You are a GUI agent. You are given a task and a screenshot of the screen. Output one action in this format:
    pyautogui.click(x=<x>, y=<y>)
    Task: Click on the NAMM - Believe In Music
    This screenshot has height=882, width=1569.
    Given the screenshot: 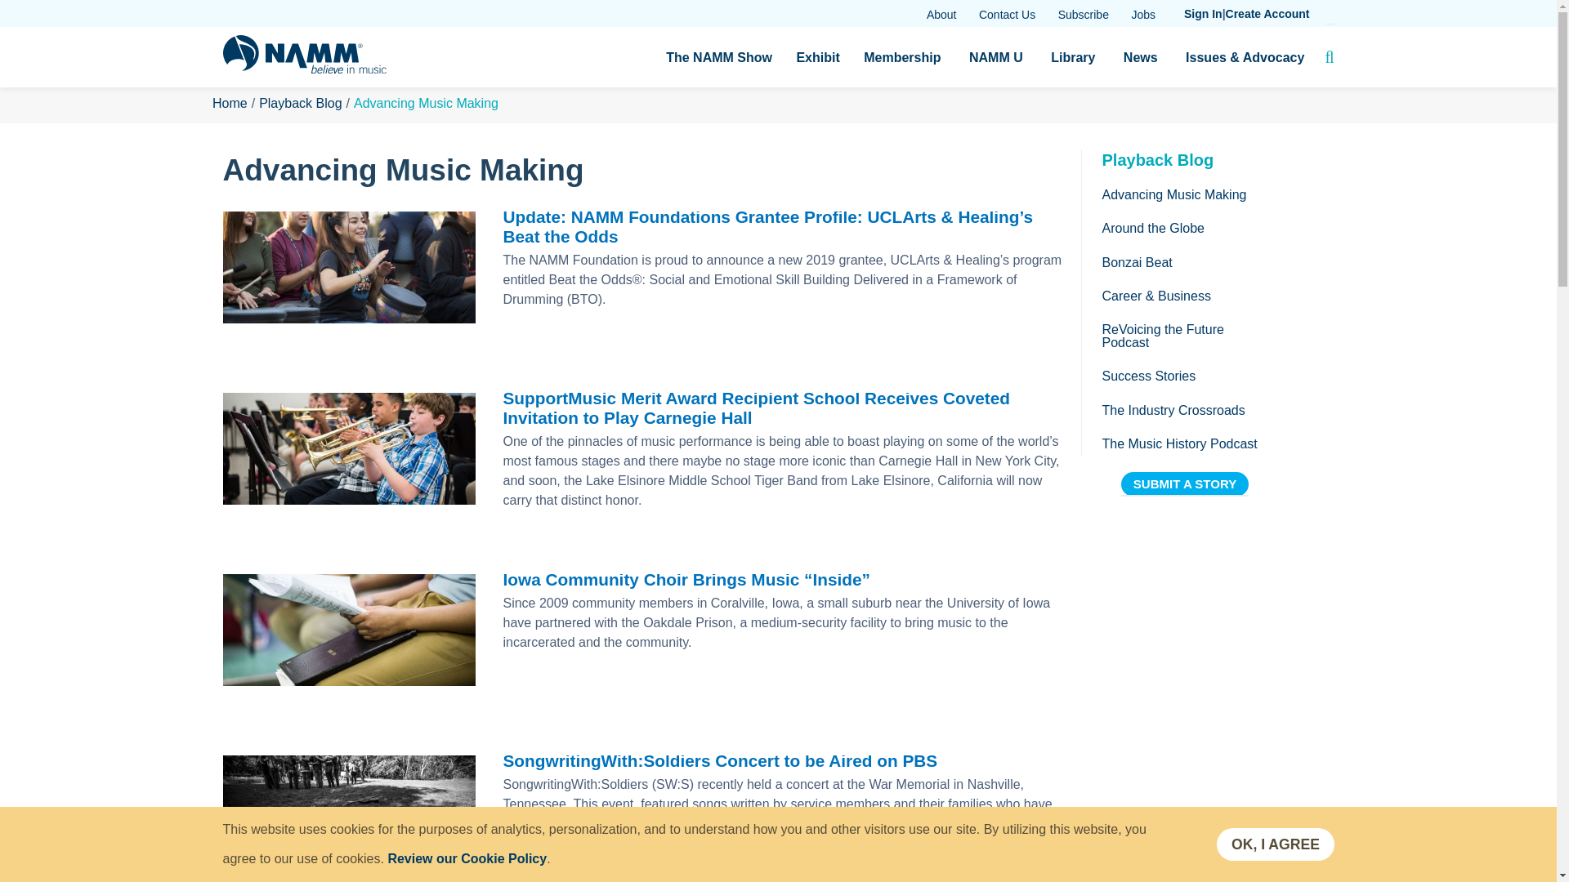 What is the action you would take?
    pyautogui.click(x=304, y=69)
    